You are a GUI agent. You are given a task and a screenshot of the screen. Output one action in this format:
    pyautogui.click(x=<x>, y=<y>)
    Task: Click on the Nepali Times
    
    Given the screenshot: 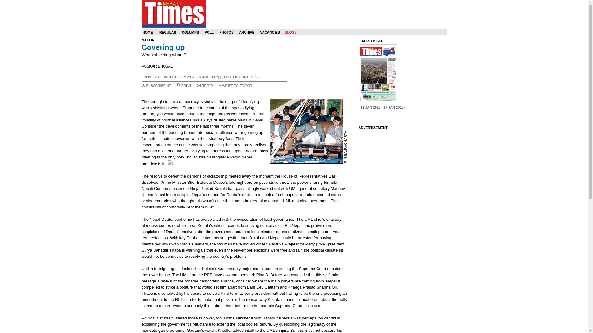 What is the action you would take?
    pyautogui.click(x=174, y=14)
    